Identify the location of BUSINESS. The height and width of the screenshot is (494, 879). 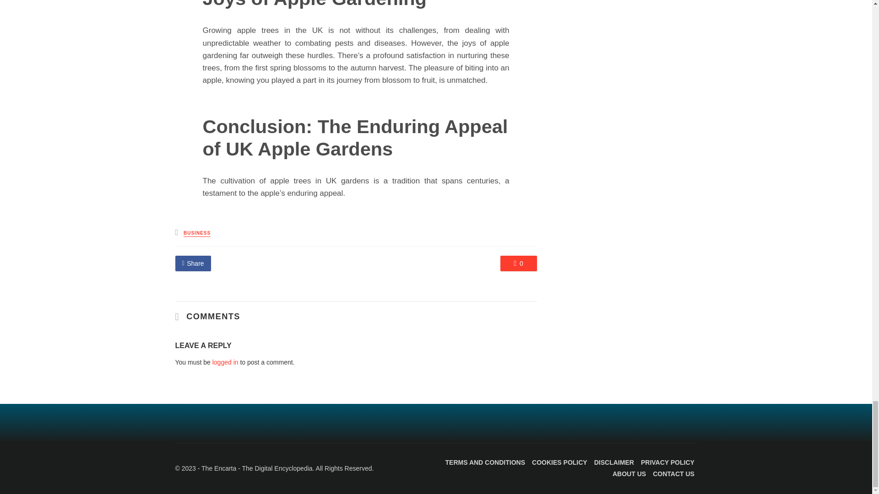
(197, 233).